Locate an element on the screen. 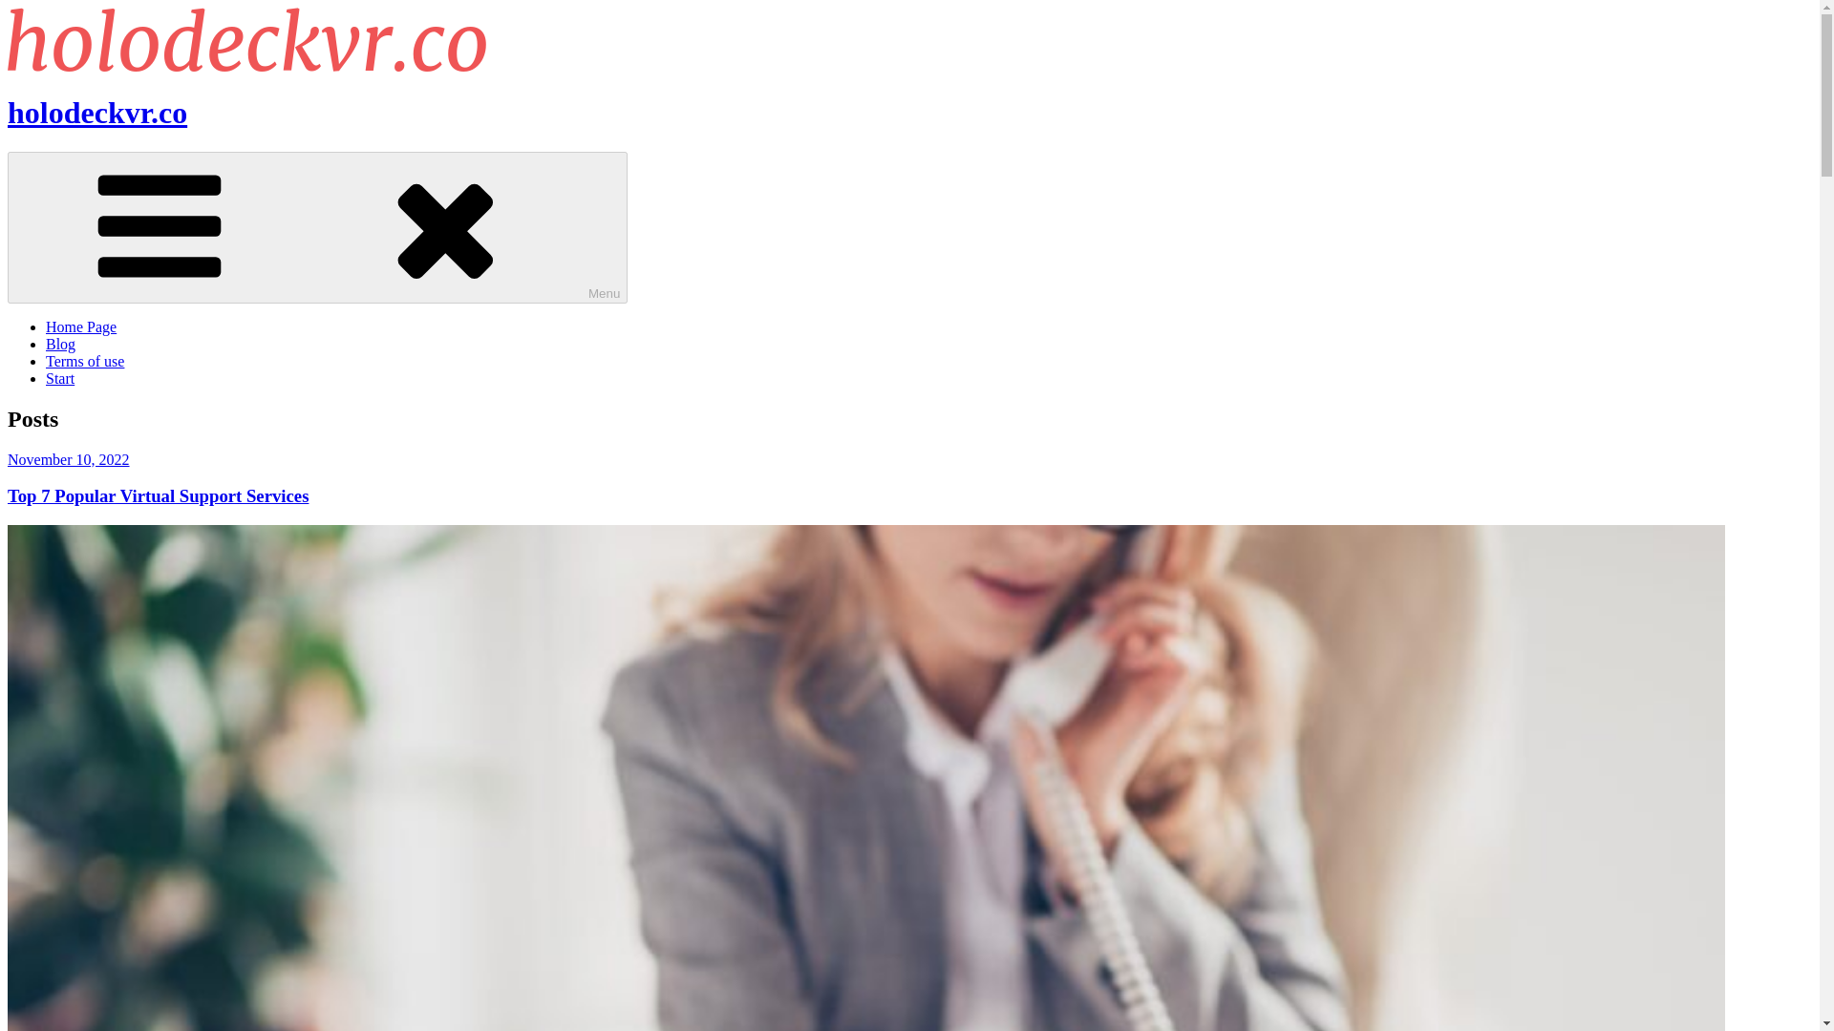 This screenshot has height=1031, width=1834. Blog is located at coordinates (60, 344).